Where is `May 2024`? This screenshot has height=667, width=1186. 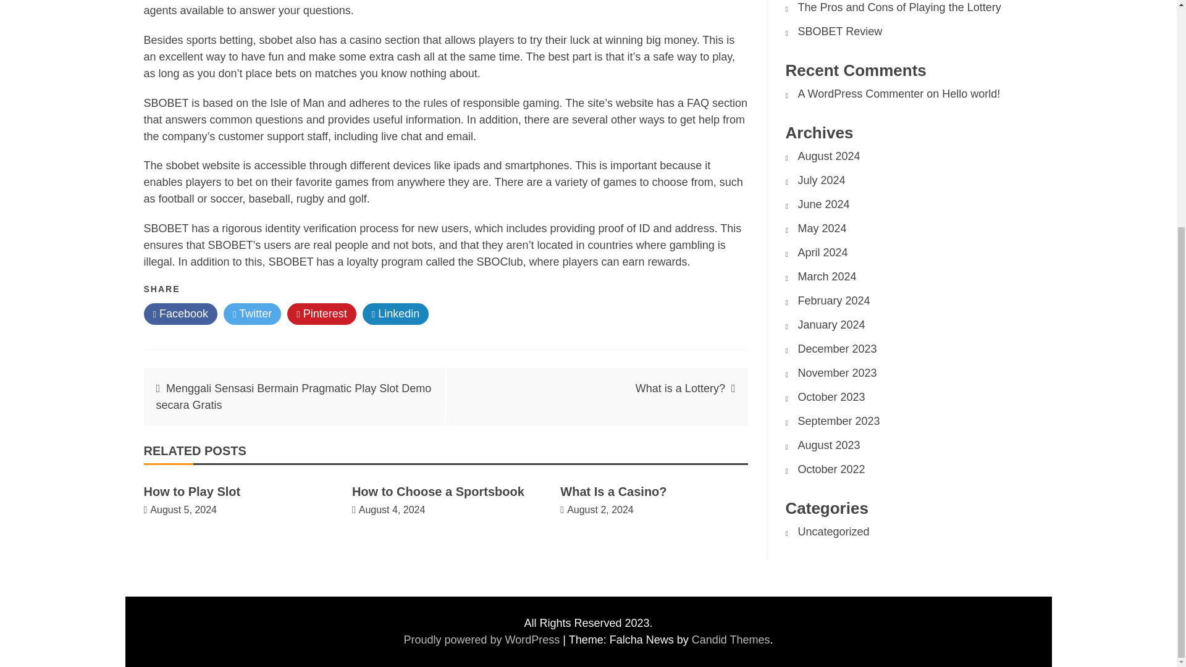 May 2024 is located at coordinates (822, 229).